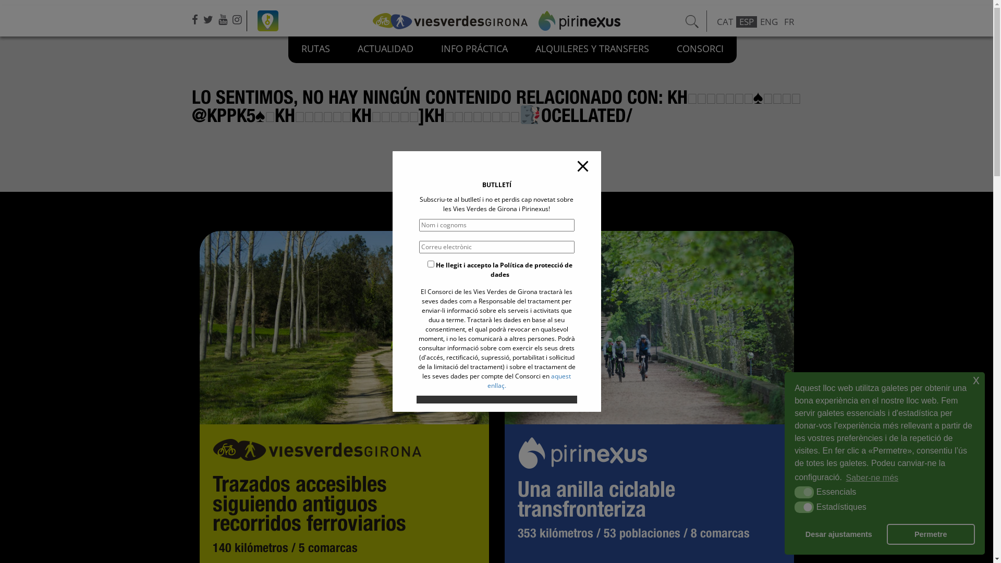  I want to click on SUBSCRIU-TE, so click(496, 411).